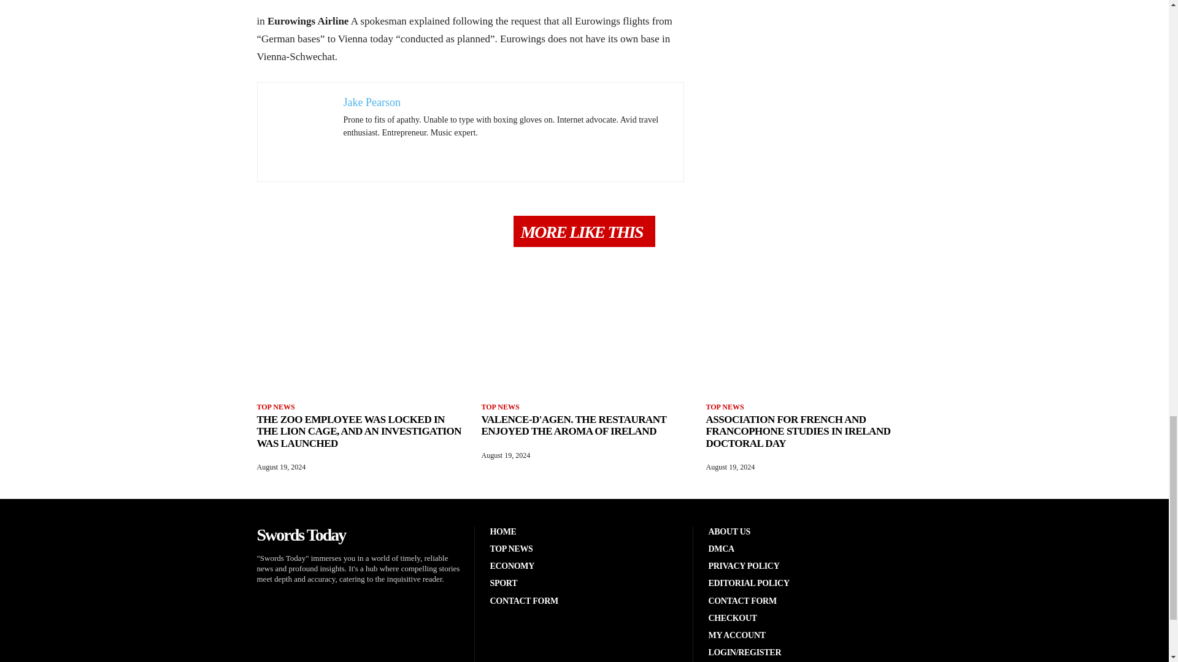 This screenshot has height=662, width=1178. I want to click on Jake Pearson, so click(372, 102).